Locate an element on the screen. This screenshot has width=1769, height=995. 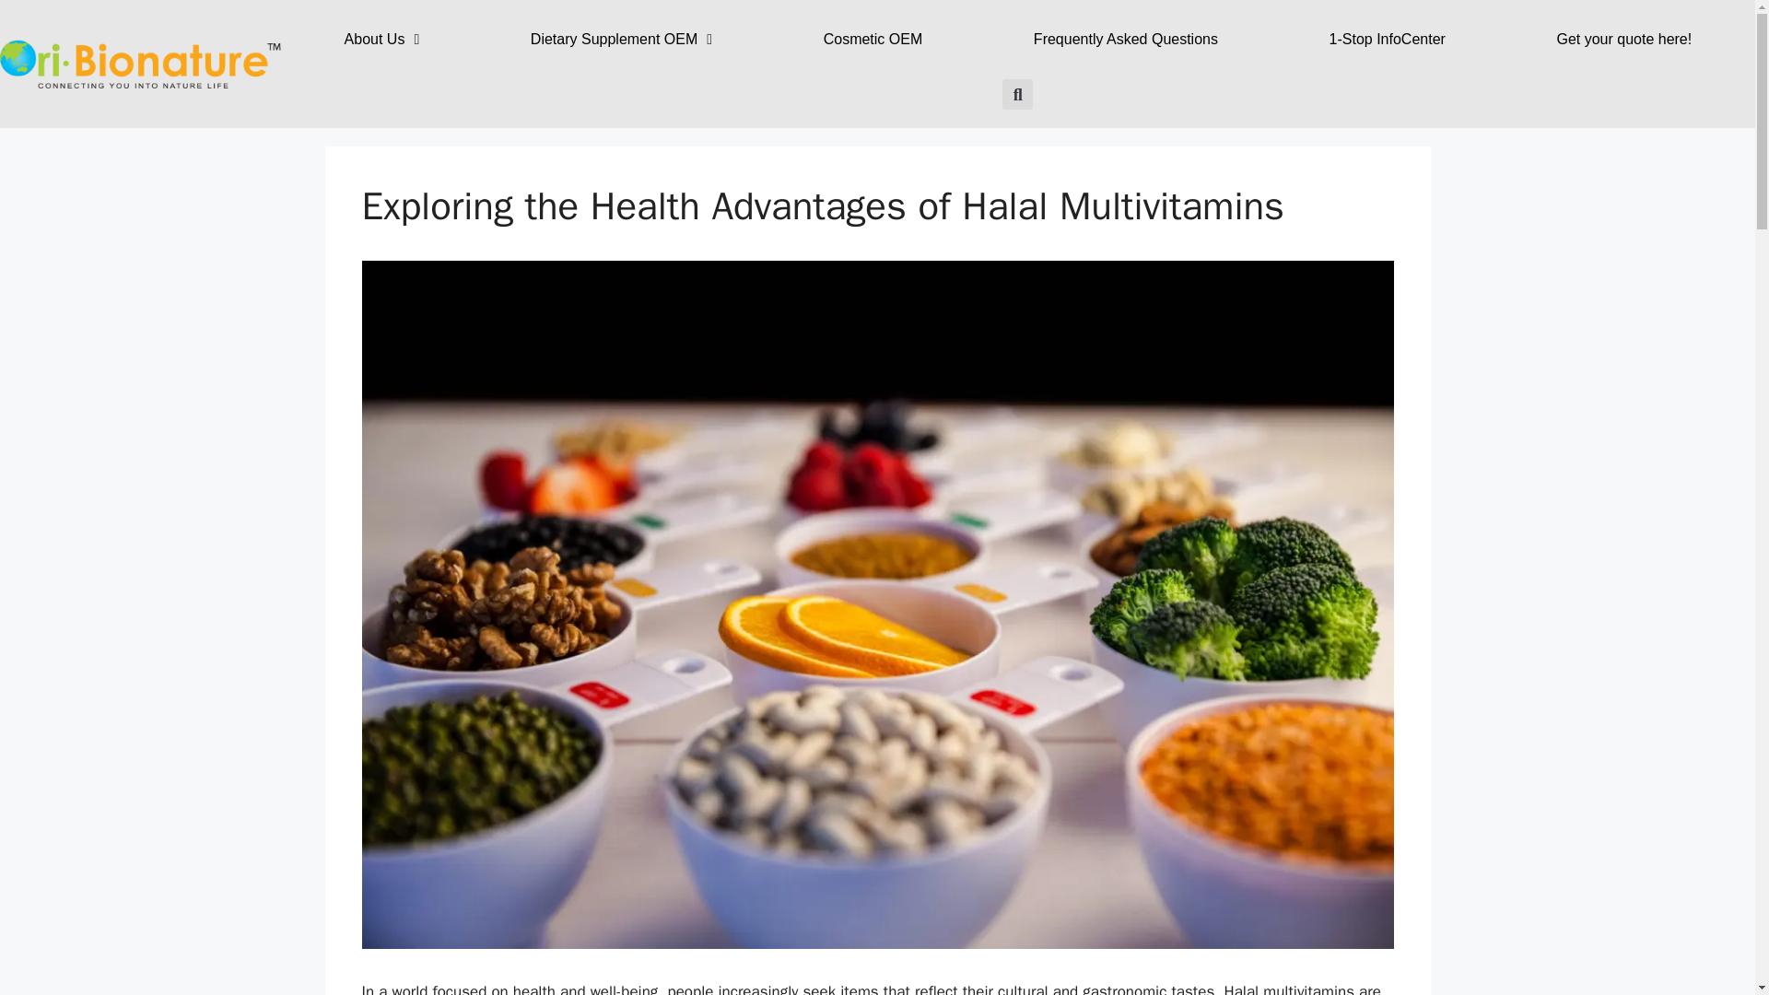
1-Stop InfoCenter is located at coordinates (1388, 39).